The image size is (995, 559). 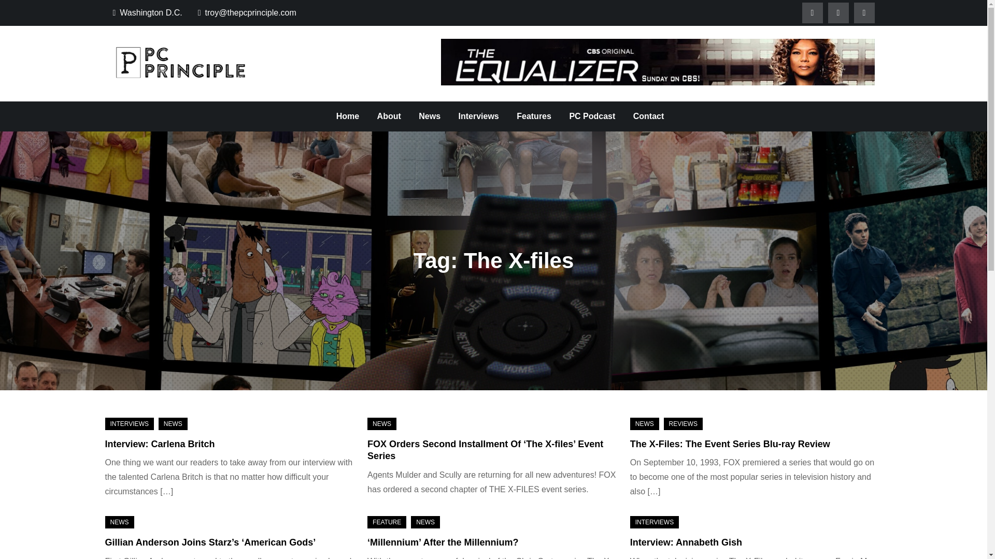 What do you see at coordinates (381, 423) in the screenshot?
I see `NEWS` at bounding box center [381, 423].